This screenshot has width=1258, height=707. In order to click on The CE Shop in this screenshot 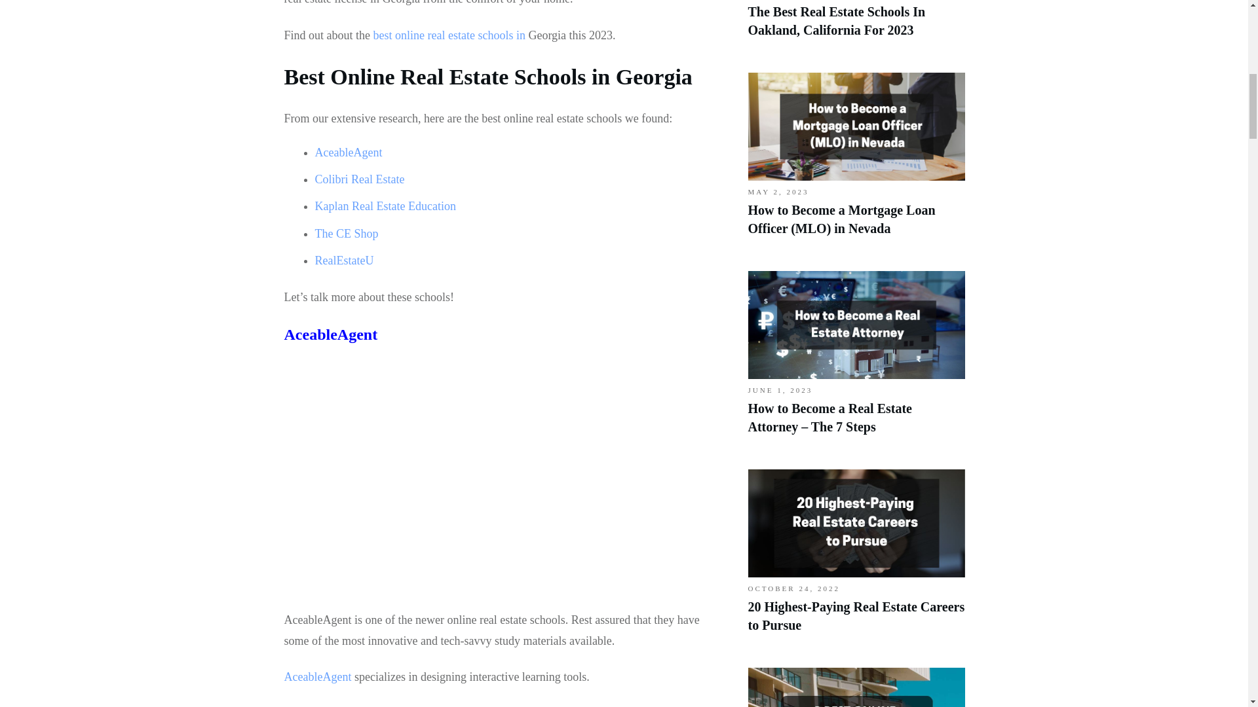, I will do `click(346, 233)`.